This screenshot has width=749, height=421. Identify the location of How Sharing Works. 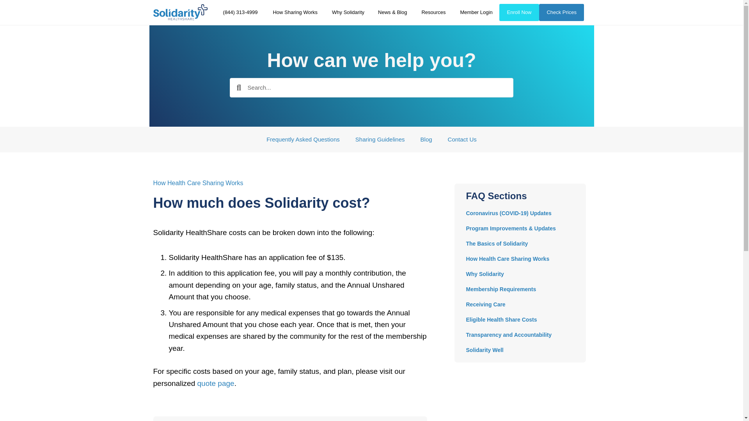
(295, 12).